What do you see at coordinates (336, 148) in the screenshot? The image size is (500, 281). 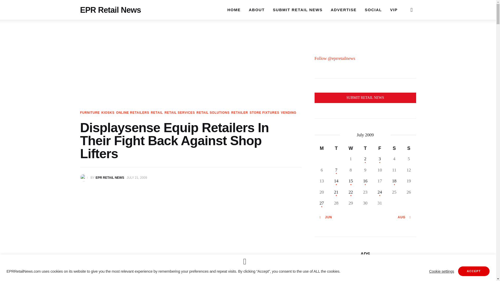 I see `Tuesday` at bounding box center [336, 148].